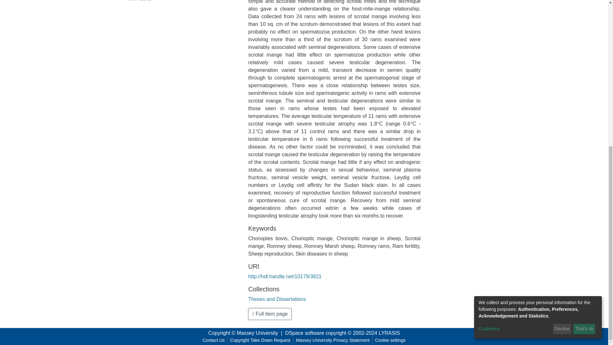 The height and width of the screenshot is (345, 613). Describe the element at coordinates (305, 333) in the screenshot. I see `DSpace software` at that location.